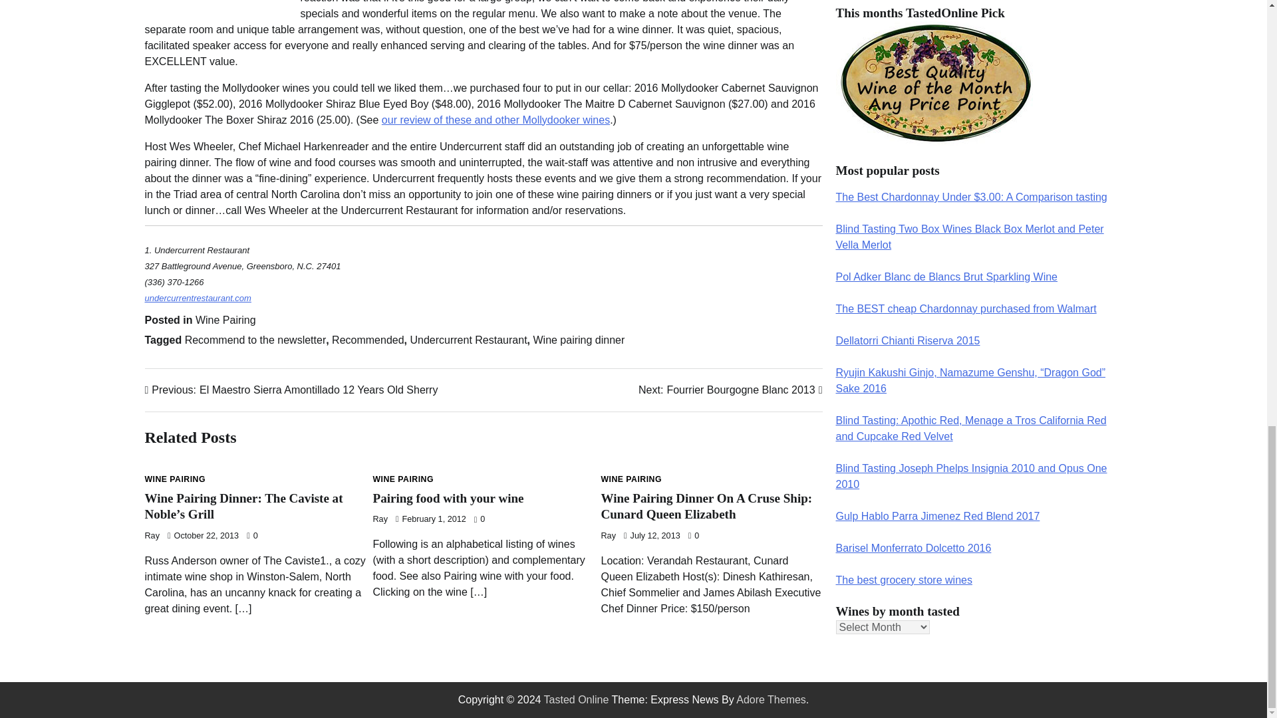 This screenshot has width=1277, height=718. I want to click on Recommend to the newsletter, so click(730, 390).